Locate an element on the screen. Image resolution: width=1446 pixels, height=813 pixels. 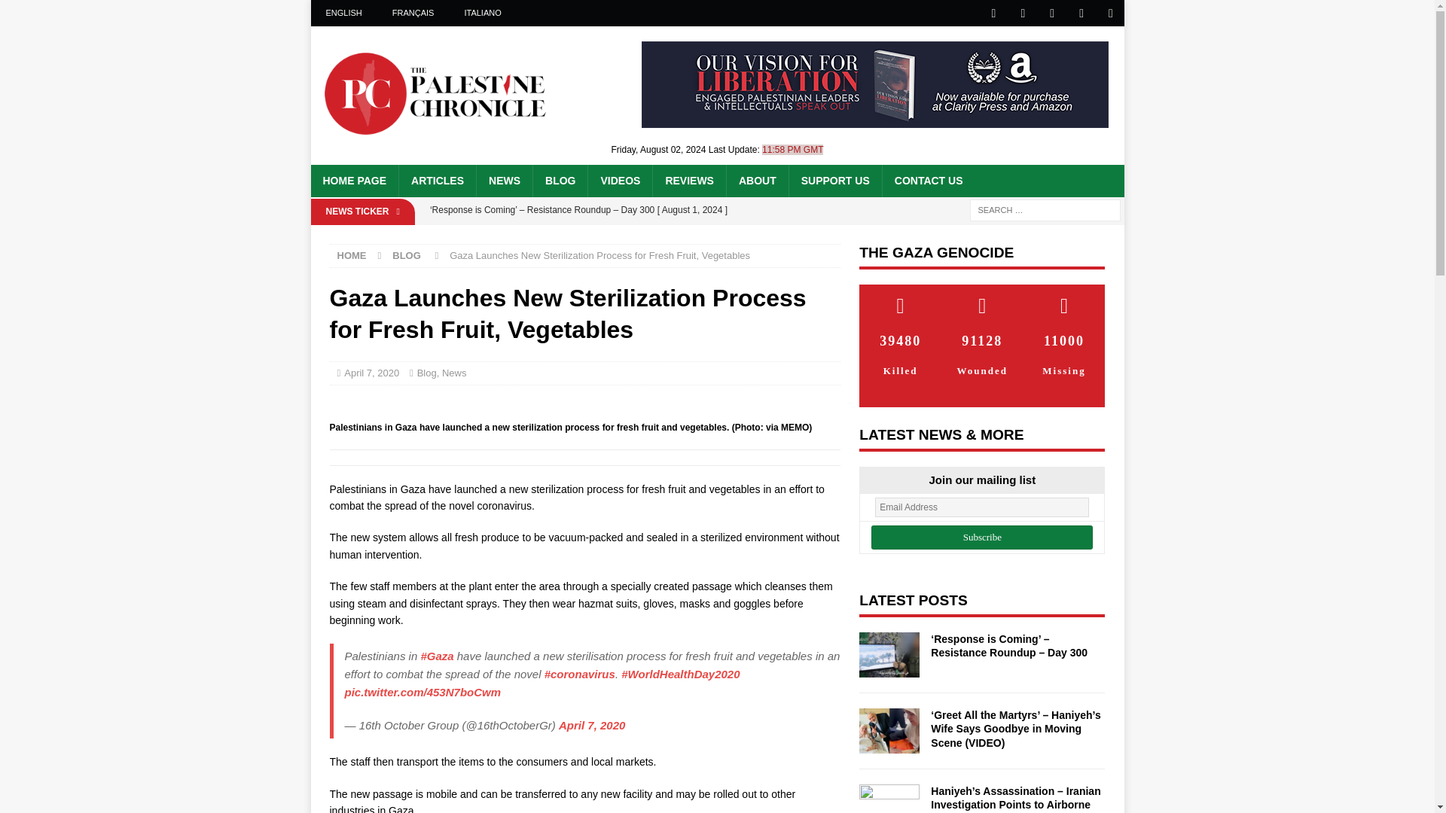
Blog is located at coordinates (426, 373).